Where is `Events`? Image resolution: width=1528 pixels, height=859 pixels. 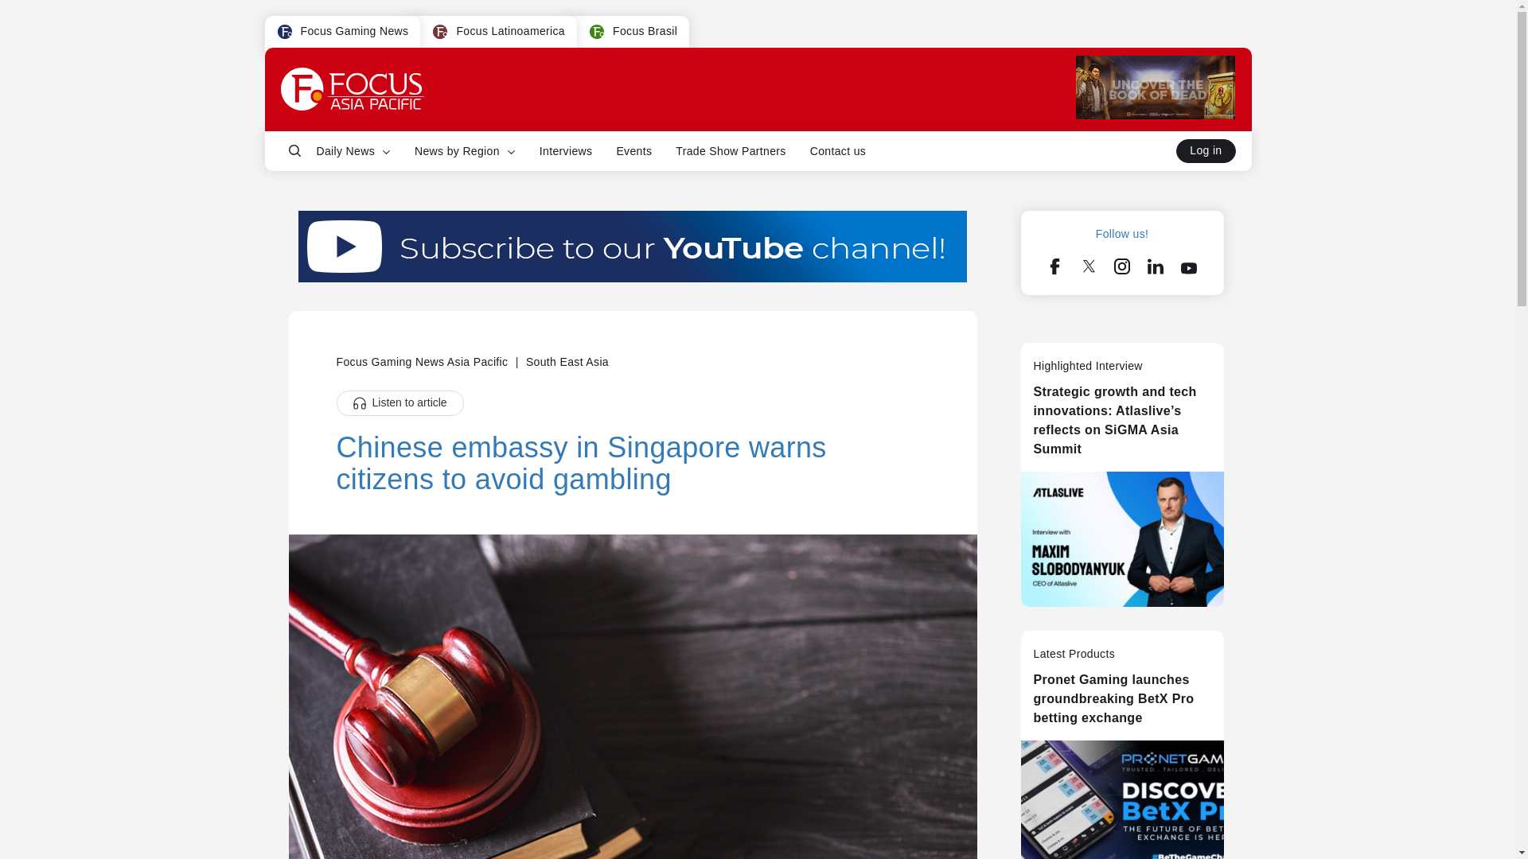 Events is located at coordinates (633, 151).